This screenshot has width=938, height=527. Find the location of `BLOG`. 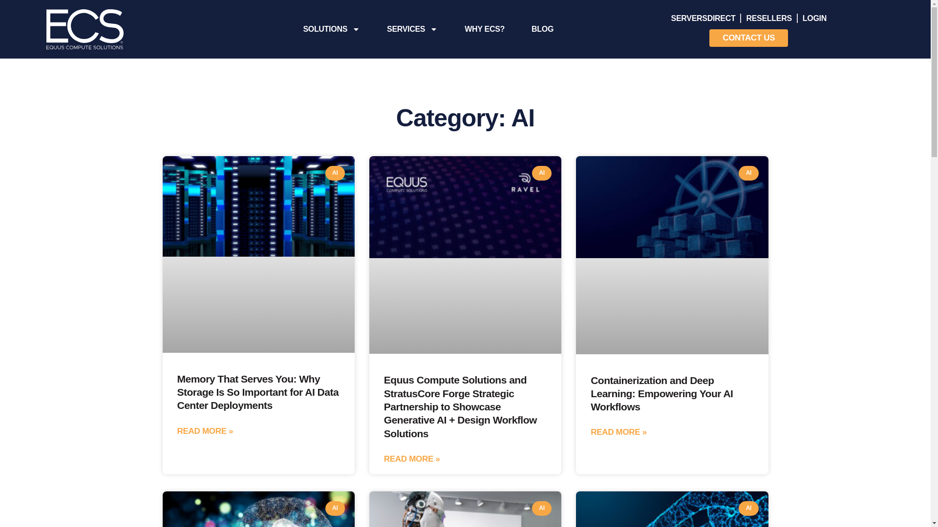

BLOG is located at coordinates (542, 29).